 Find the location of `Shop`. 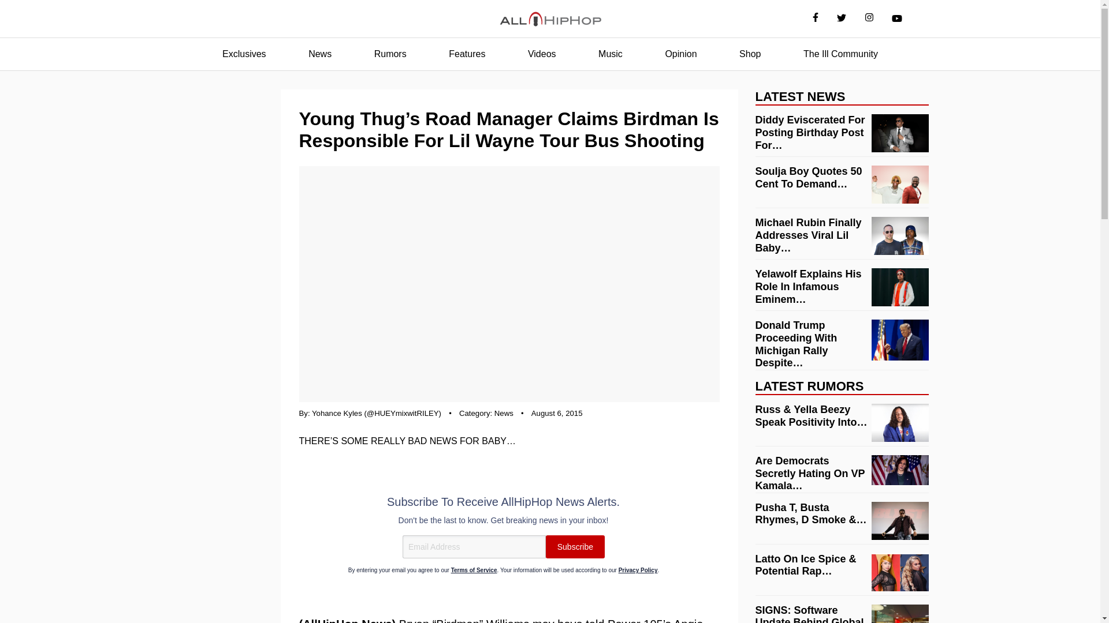

Shop is located at coordinates (750, 54).